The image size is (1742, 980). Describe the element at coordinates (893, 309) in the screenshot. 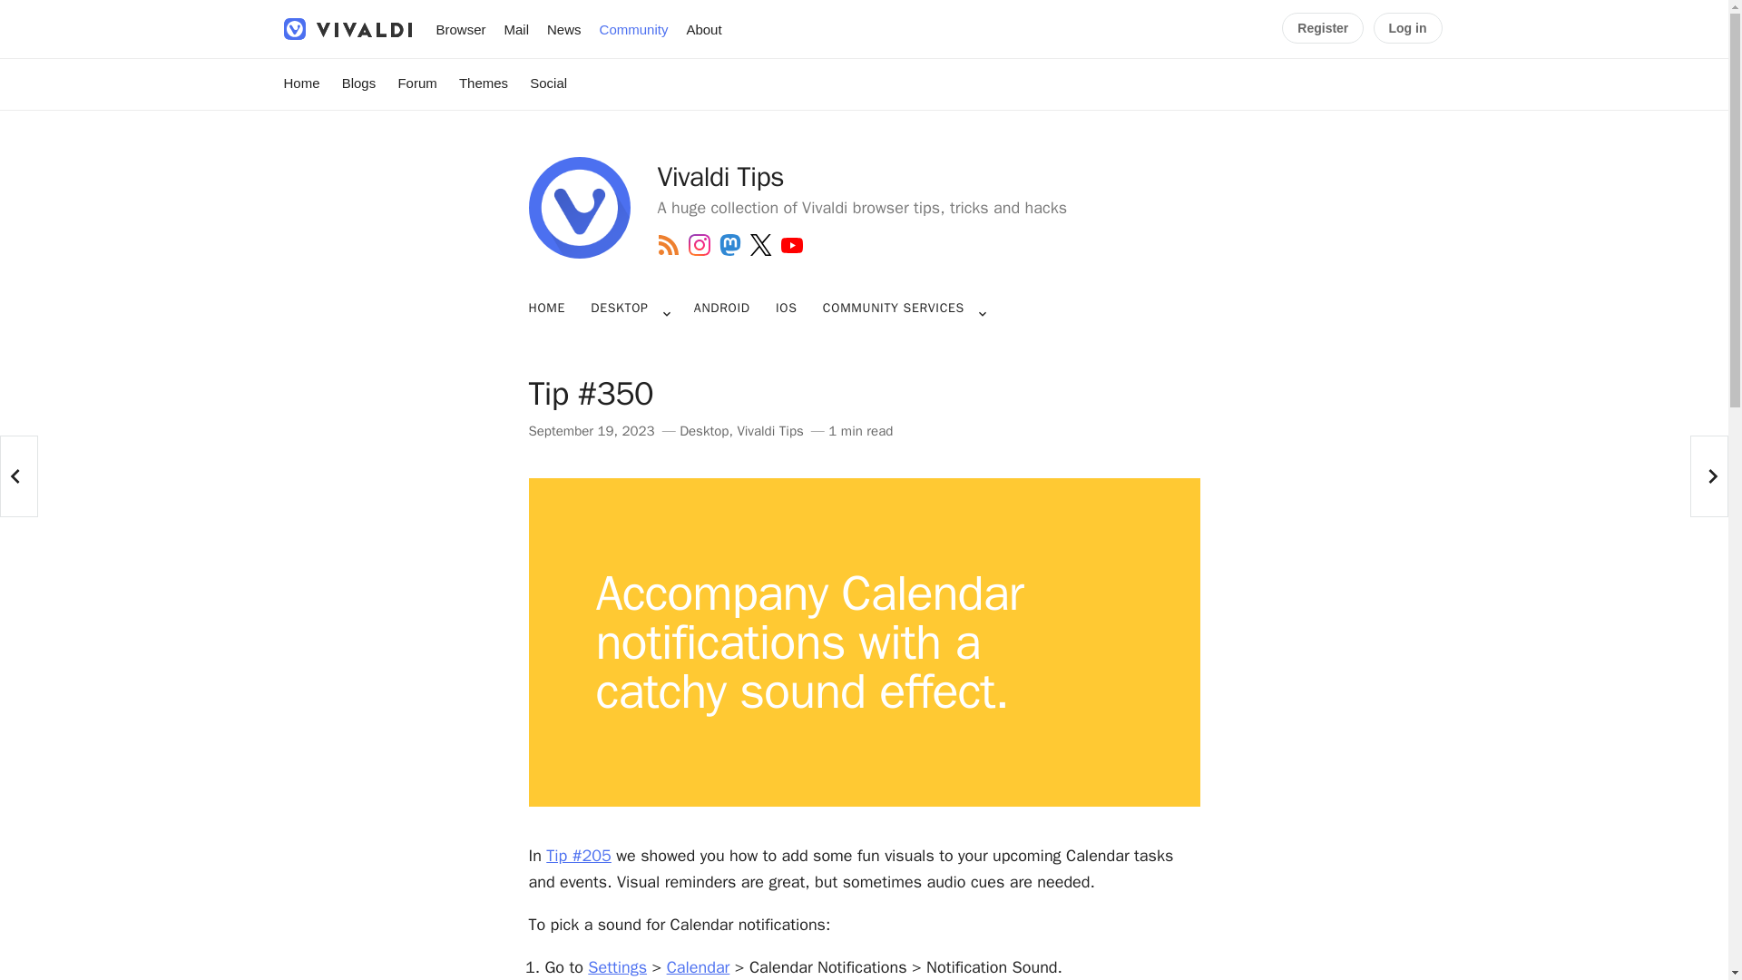

I see `COMMUNITY SERVICES` at that location.